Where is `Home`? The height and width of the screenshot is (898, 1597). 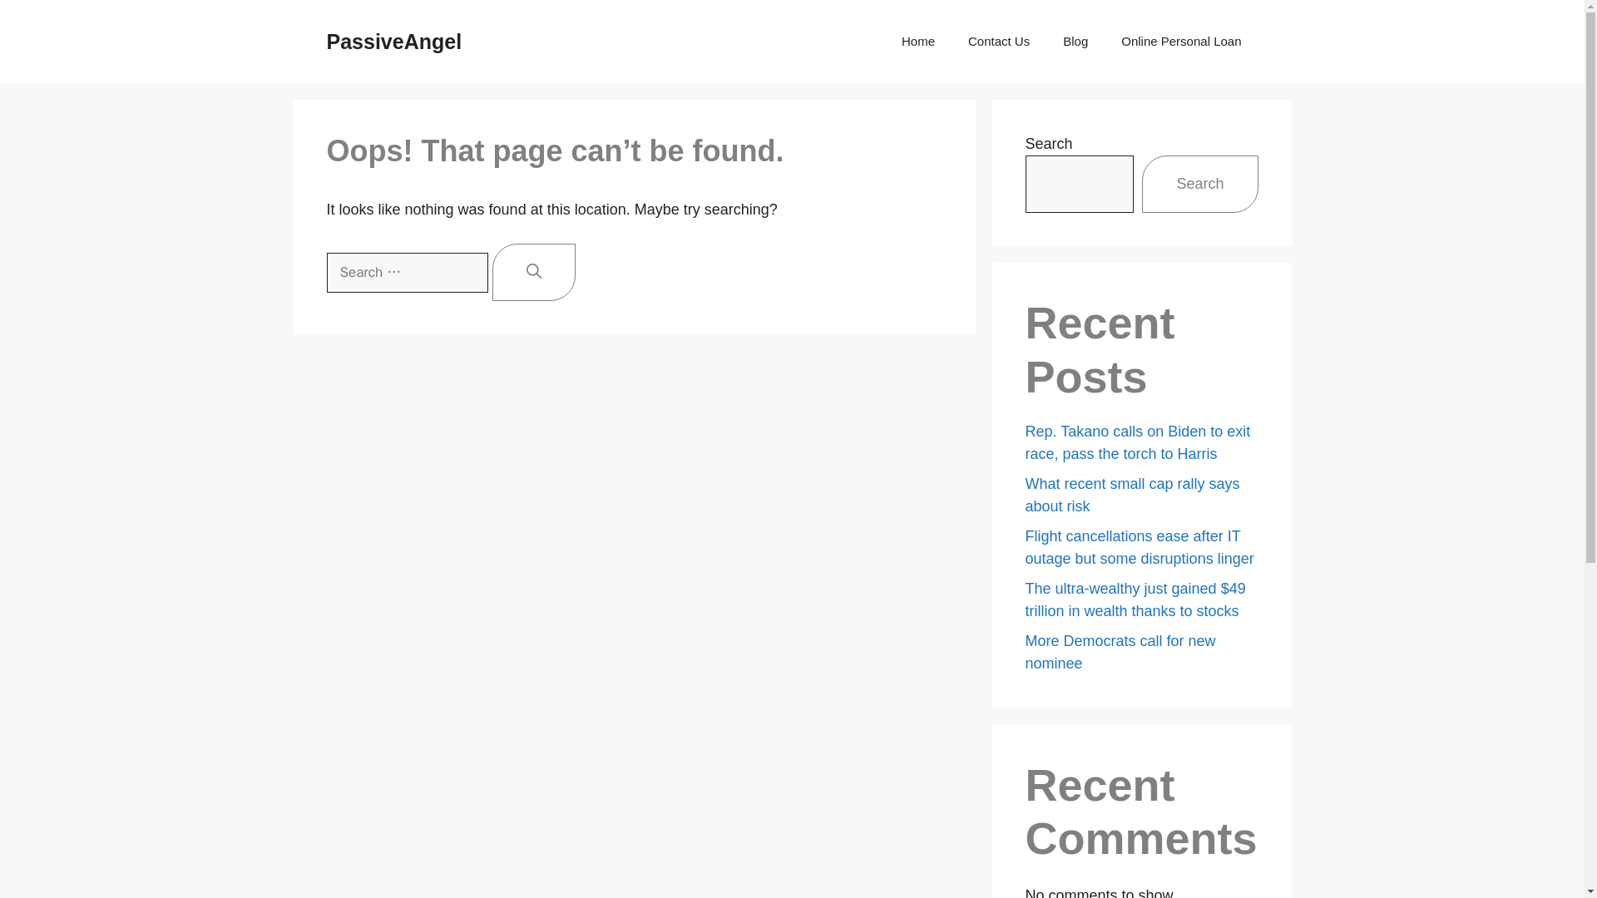 Home is located at coordinates (918, 42).